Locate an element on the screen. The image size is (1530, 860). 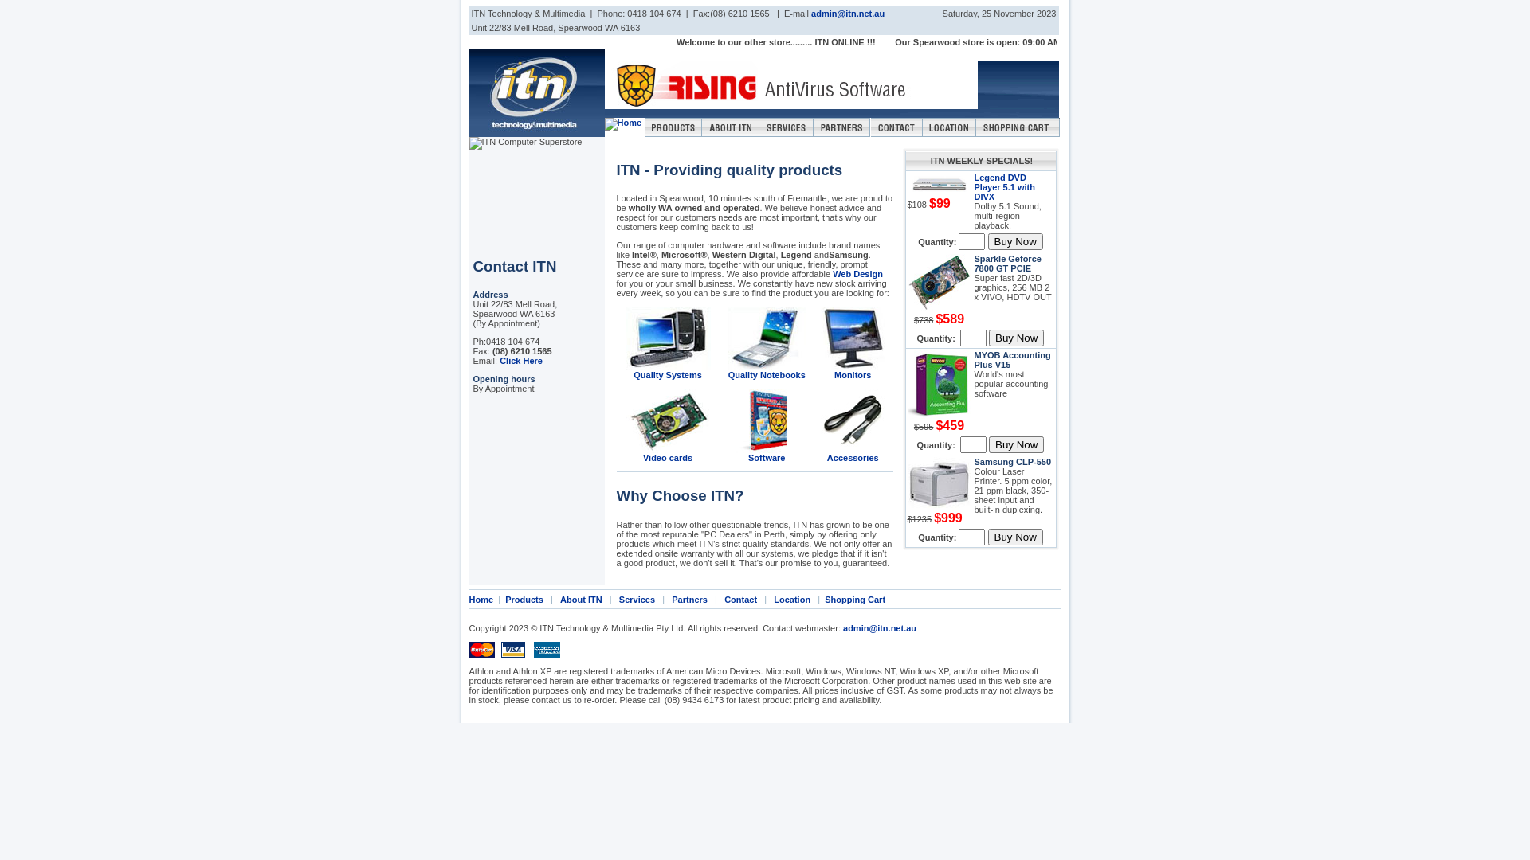
Click Here is located at coordinates (521, 360).